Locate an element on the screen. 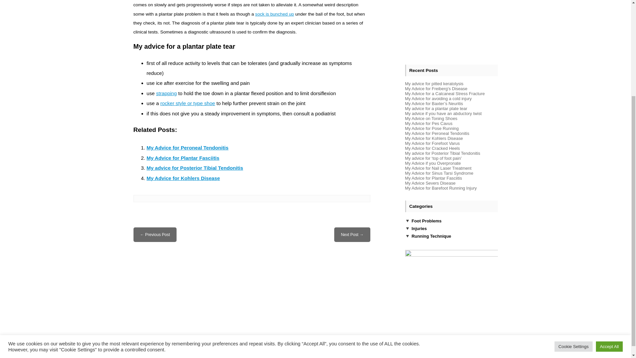  strapping is located at coordinates (166, 93).